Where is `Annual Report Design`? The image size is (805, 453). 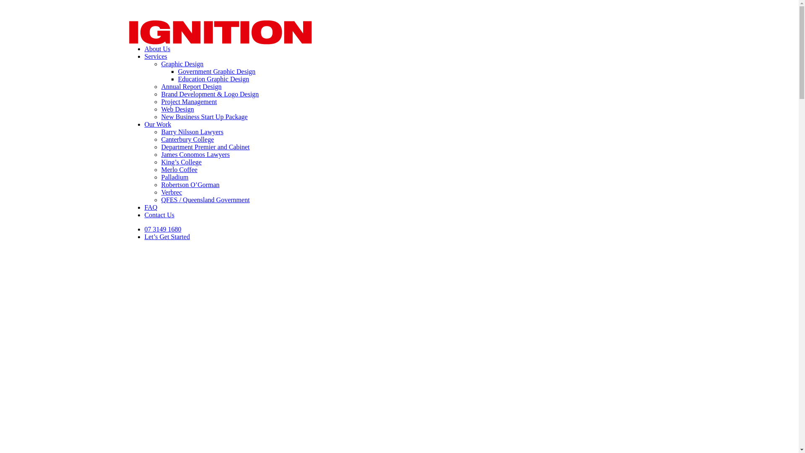 Annual Report Design is located at coordinates (191, 86).